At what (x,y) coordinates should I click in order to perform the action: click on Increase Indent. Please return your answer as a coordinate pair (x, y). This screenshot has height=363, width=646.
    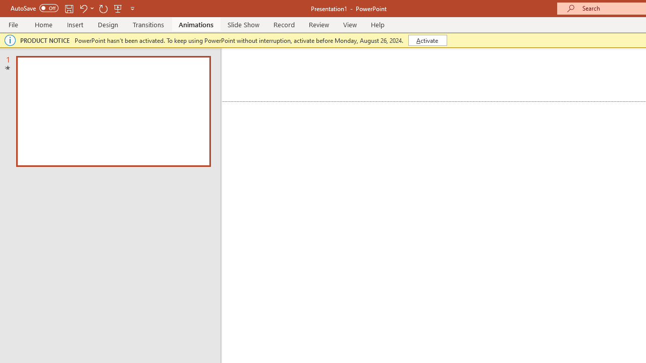
    Looking at the image, I should click on (476, 70).